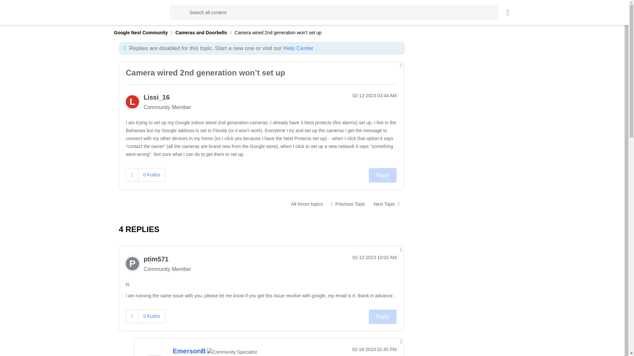 The width and height of the screenshot is (634, 356). What do you see at coordinates (334, 13) in the screenshot?
I see `Search` at bounding box center [334, 13].